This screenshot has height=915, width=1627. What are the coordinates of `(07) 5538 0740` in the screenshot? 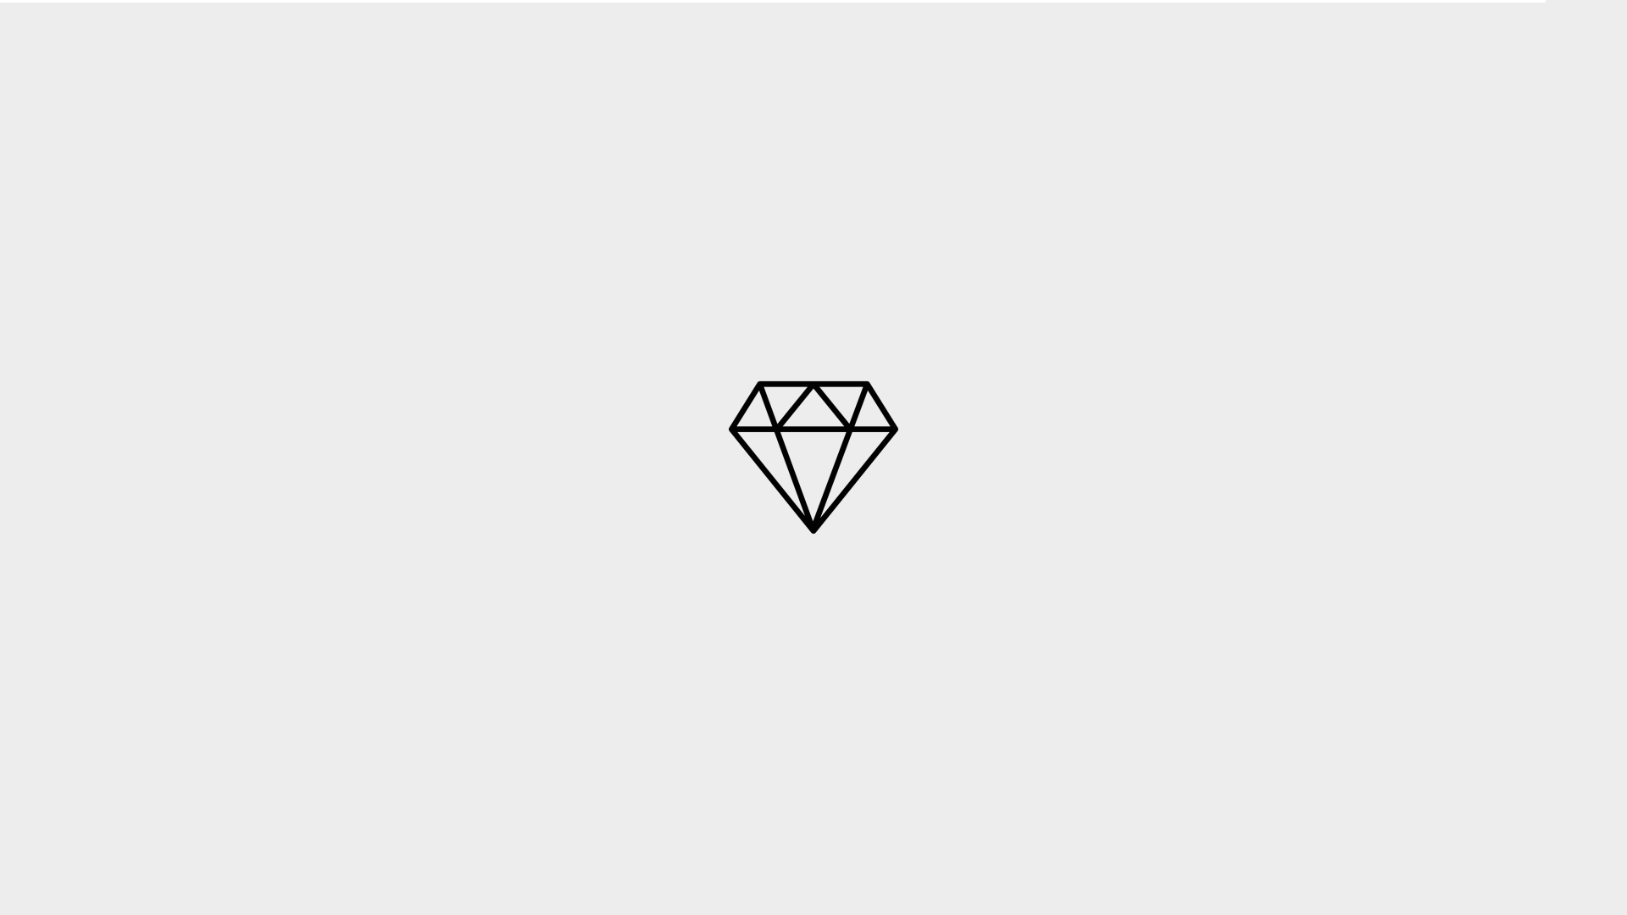 It's located at (408, 17).